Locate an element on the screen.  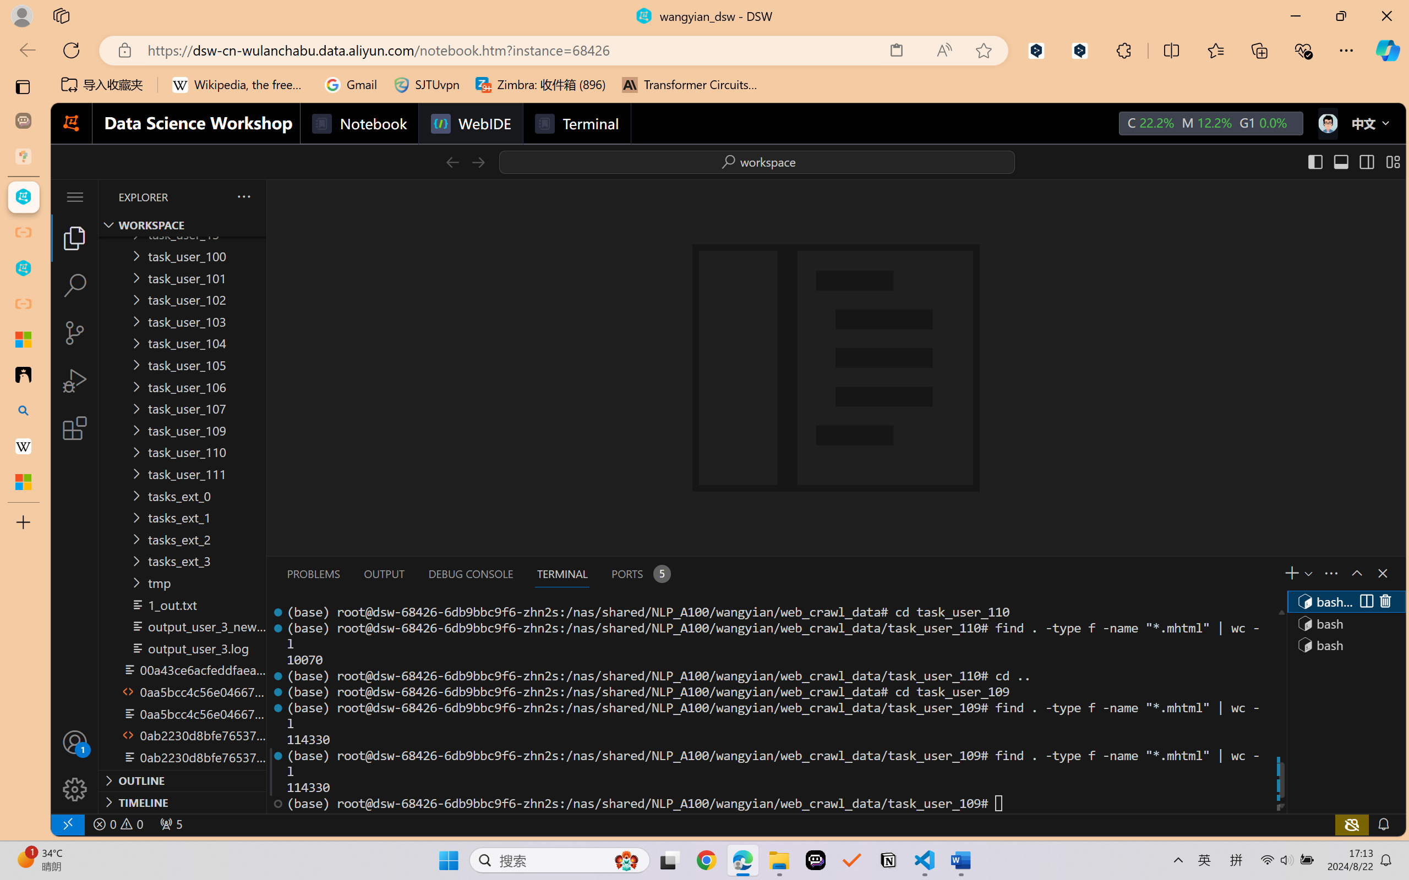
Problems (Ctrl+Shift+M) is located at coordinates (314, 574).